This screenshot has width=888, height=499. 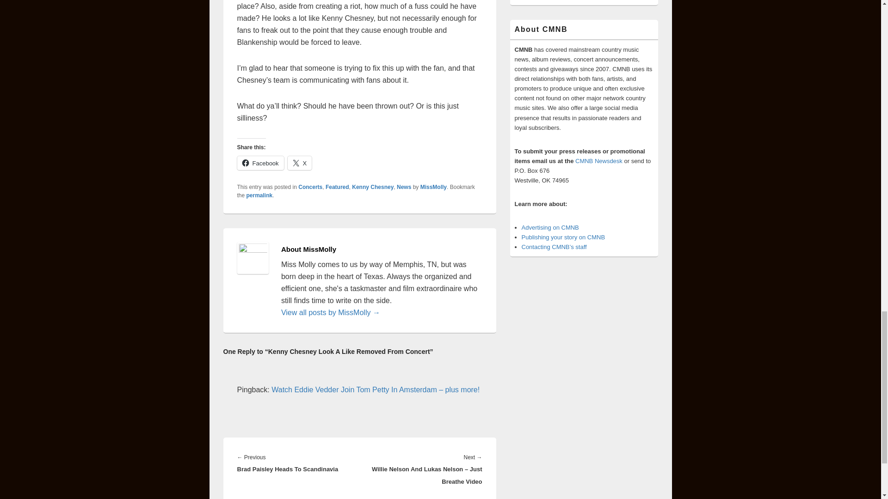 What do you see at coordinates (259, 195) in the screenshot?
I see `Permalink to Kenny Chesney Look A Like Removed From Concert` at bounding box center [259, 195].